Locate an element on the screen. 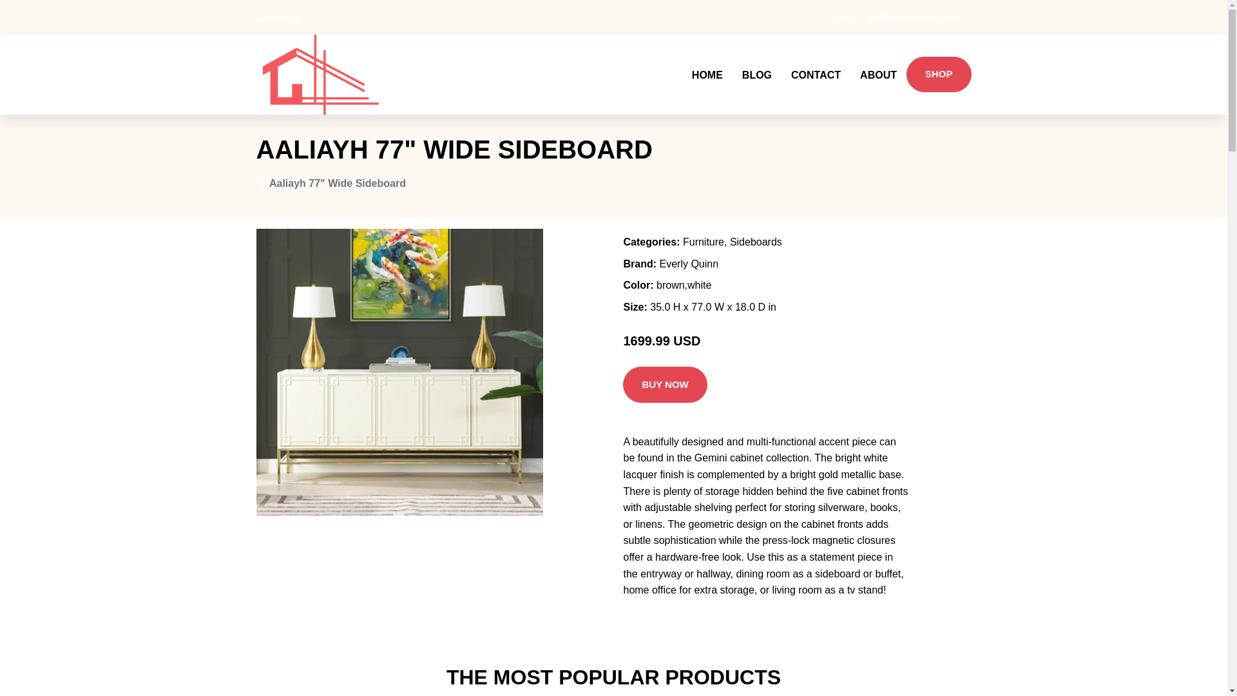  USA is located at coordinates (843, 17).